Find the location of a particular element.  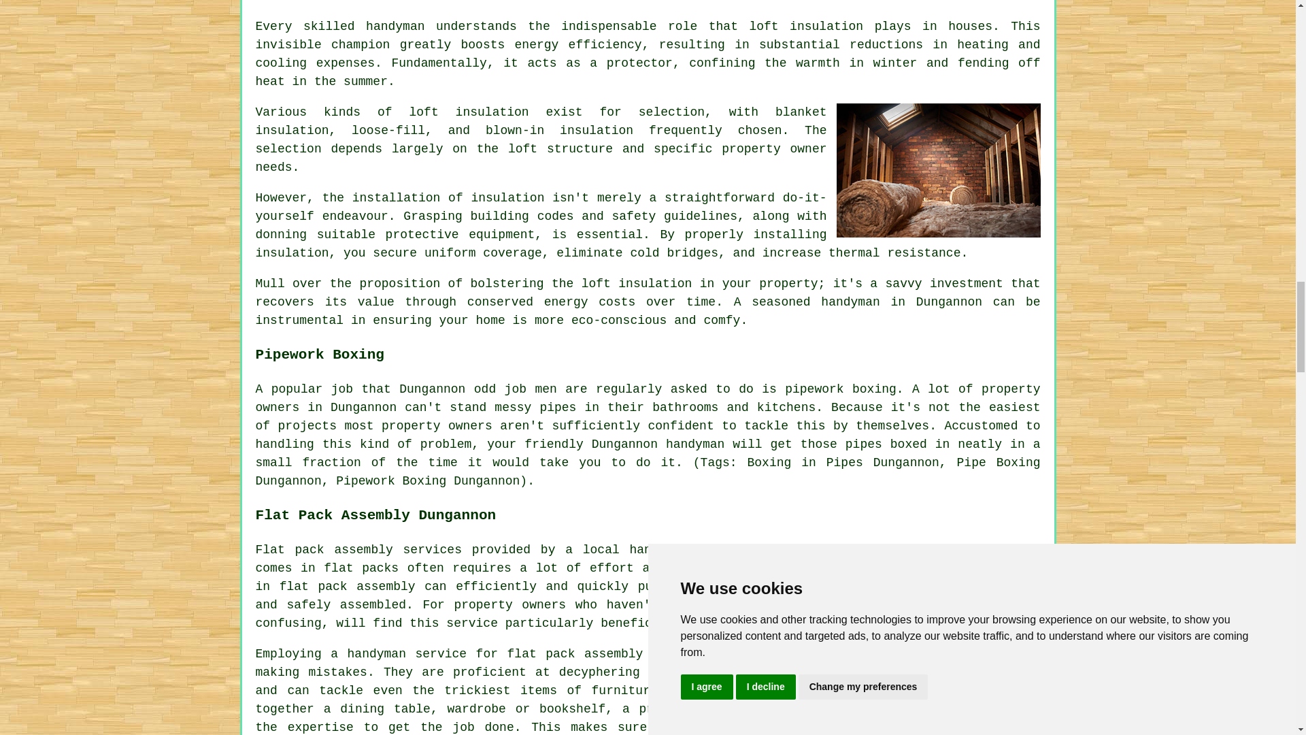

Loft Insulation Dungannon is located at coordinates (939, 170).